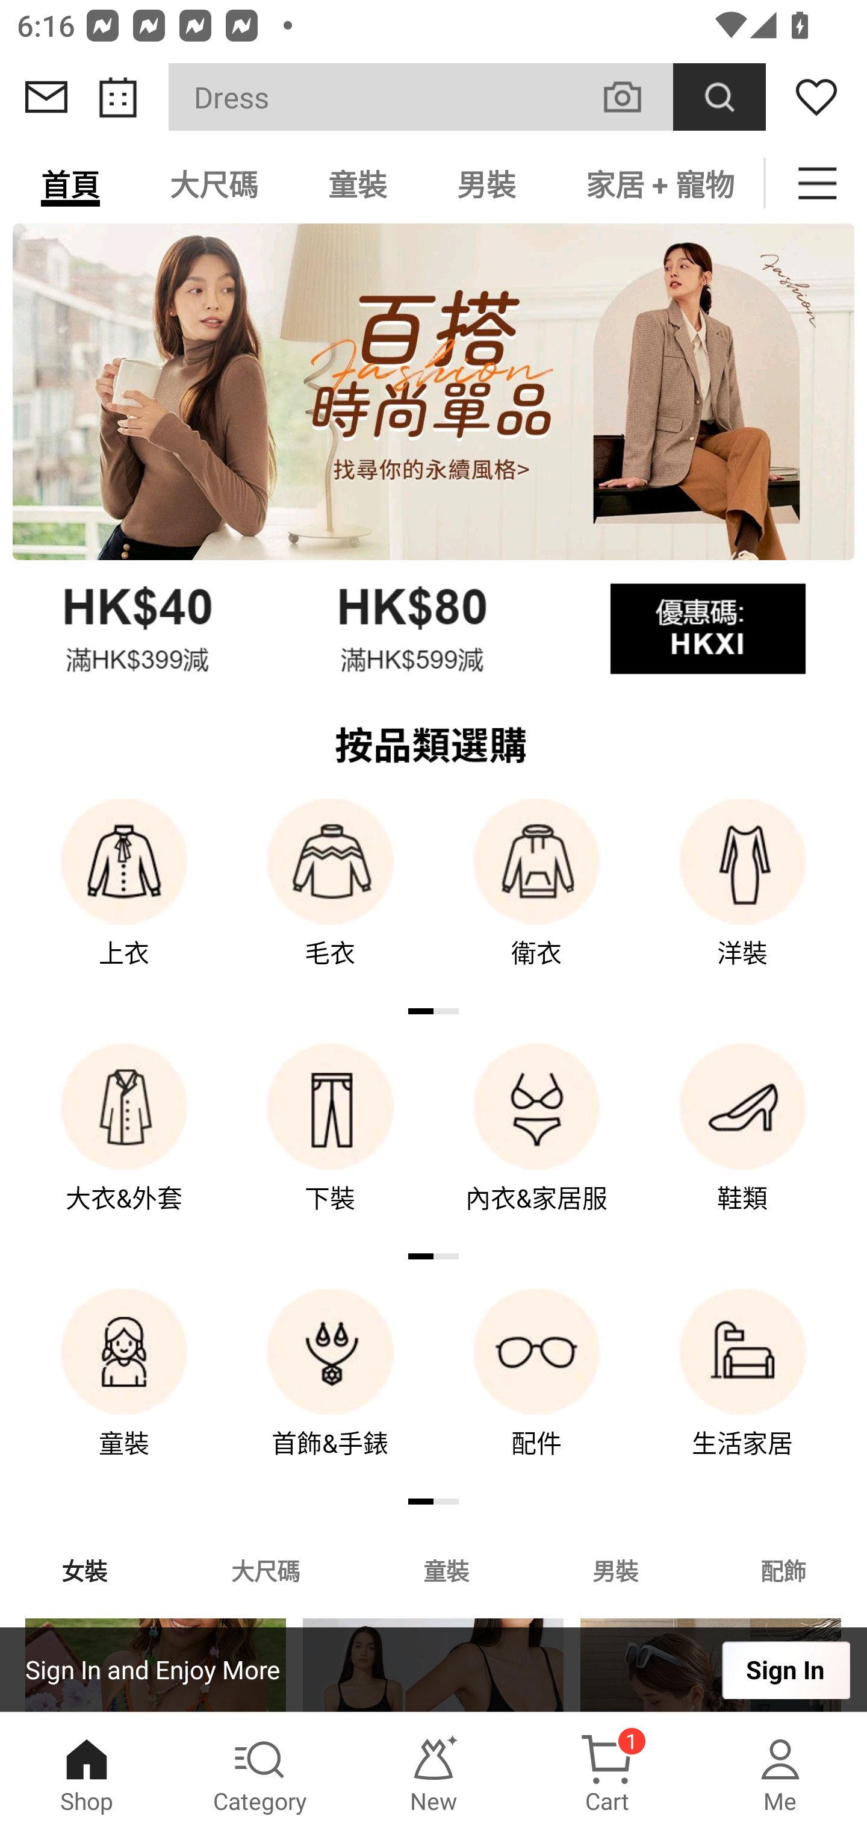 The height and width of the screenshot is (1831, 867). Describe the element at coordinates (330, 1144) in the screenshot. I see `下裝` at that location.